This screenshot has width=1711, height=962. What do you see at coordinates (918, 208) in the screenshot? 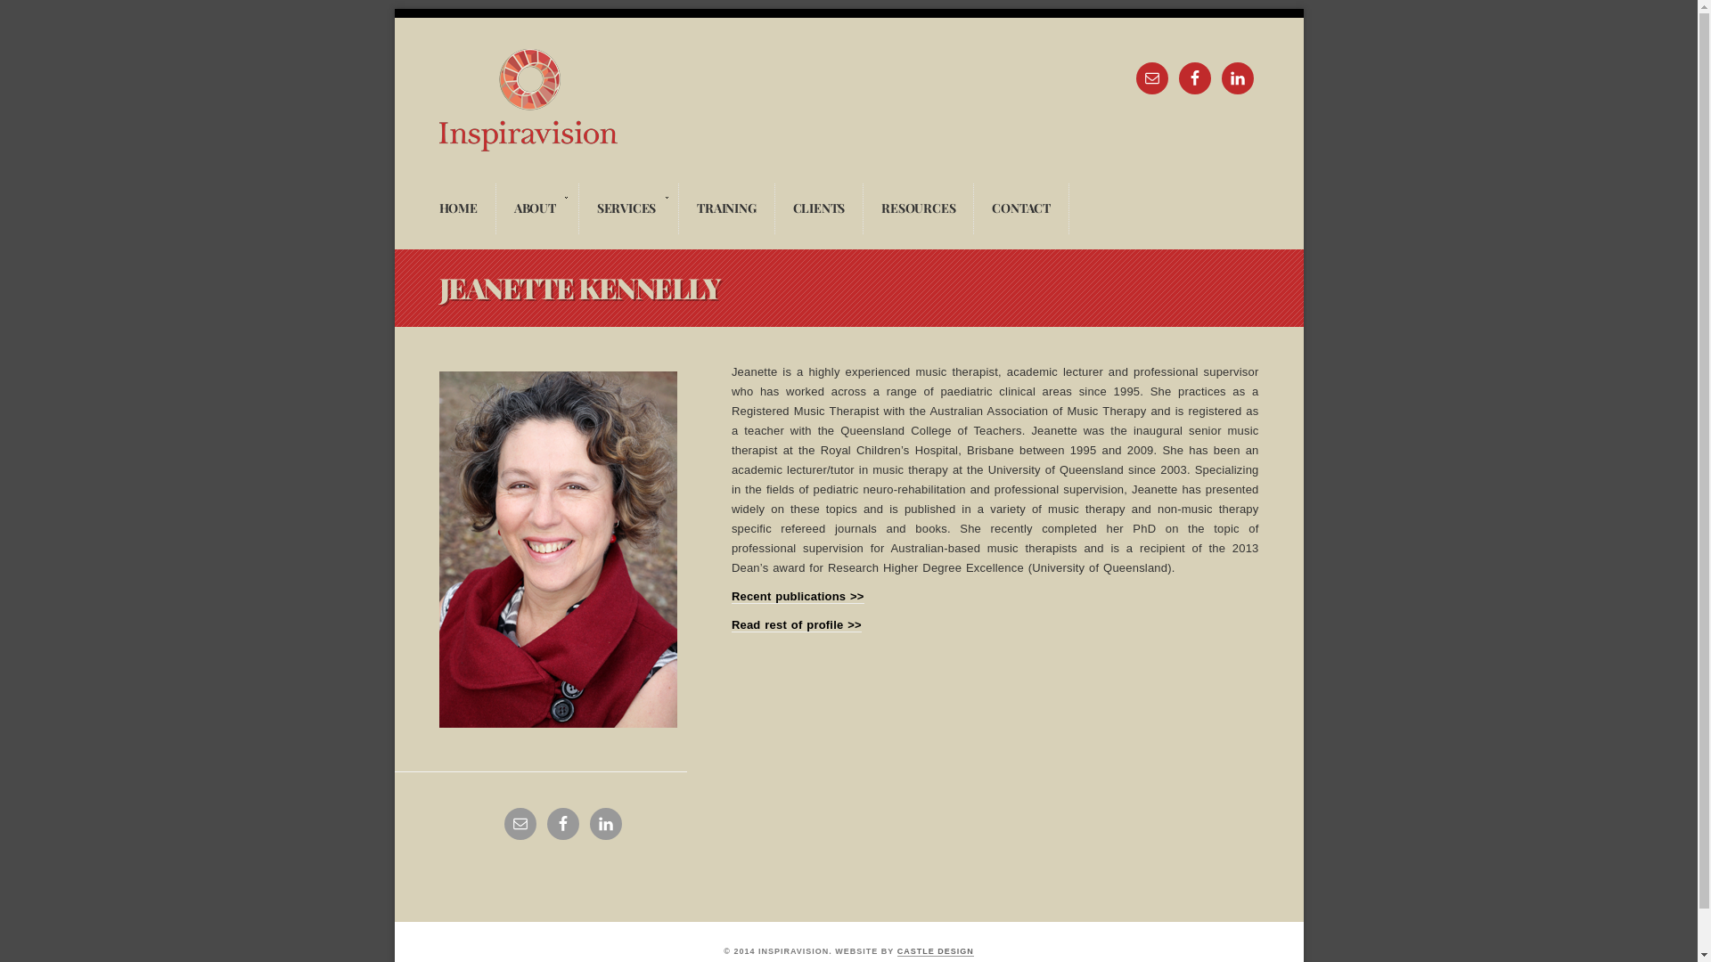
I see `RESOURCES` at bounding box center [918, 208].